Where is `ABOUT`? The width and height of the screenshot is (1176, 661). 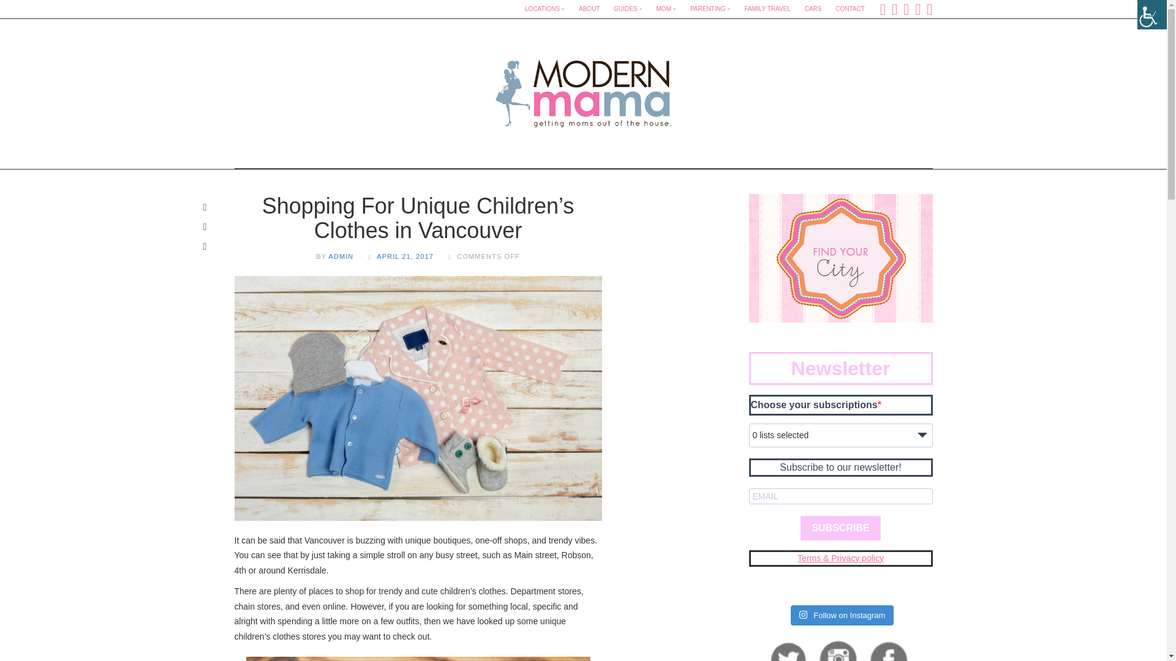
ABOUT is located at coordinates (589, 9).